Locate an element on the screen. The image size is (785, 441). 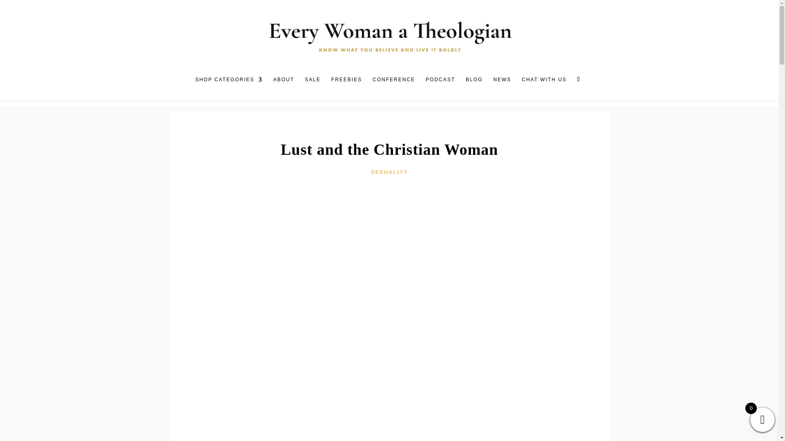
NEWS is located at coordinates (502, 84).